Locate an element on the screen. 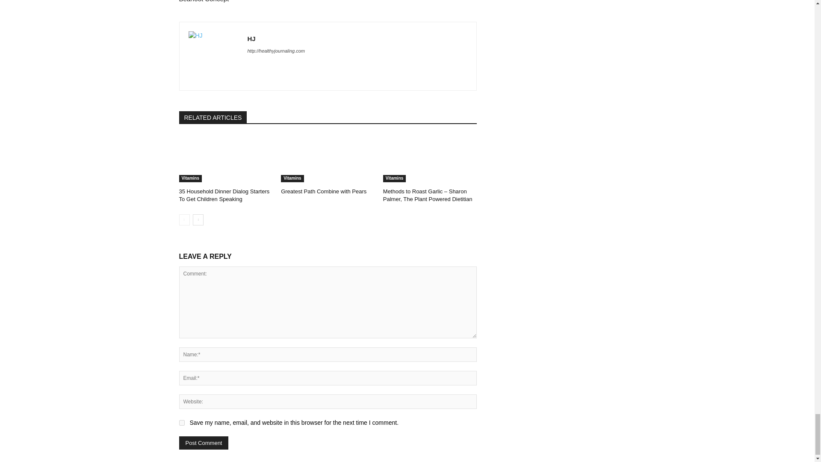 The image size is (821, 462). Post Comment is located at coordinates (204, 442).